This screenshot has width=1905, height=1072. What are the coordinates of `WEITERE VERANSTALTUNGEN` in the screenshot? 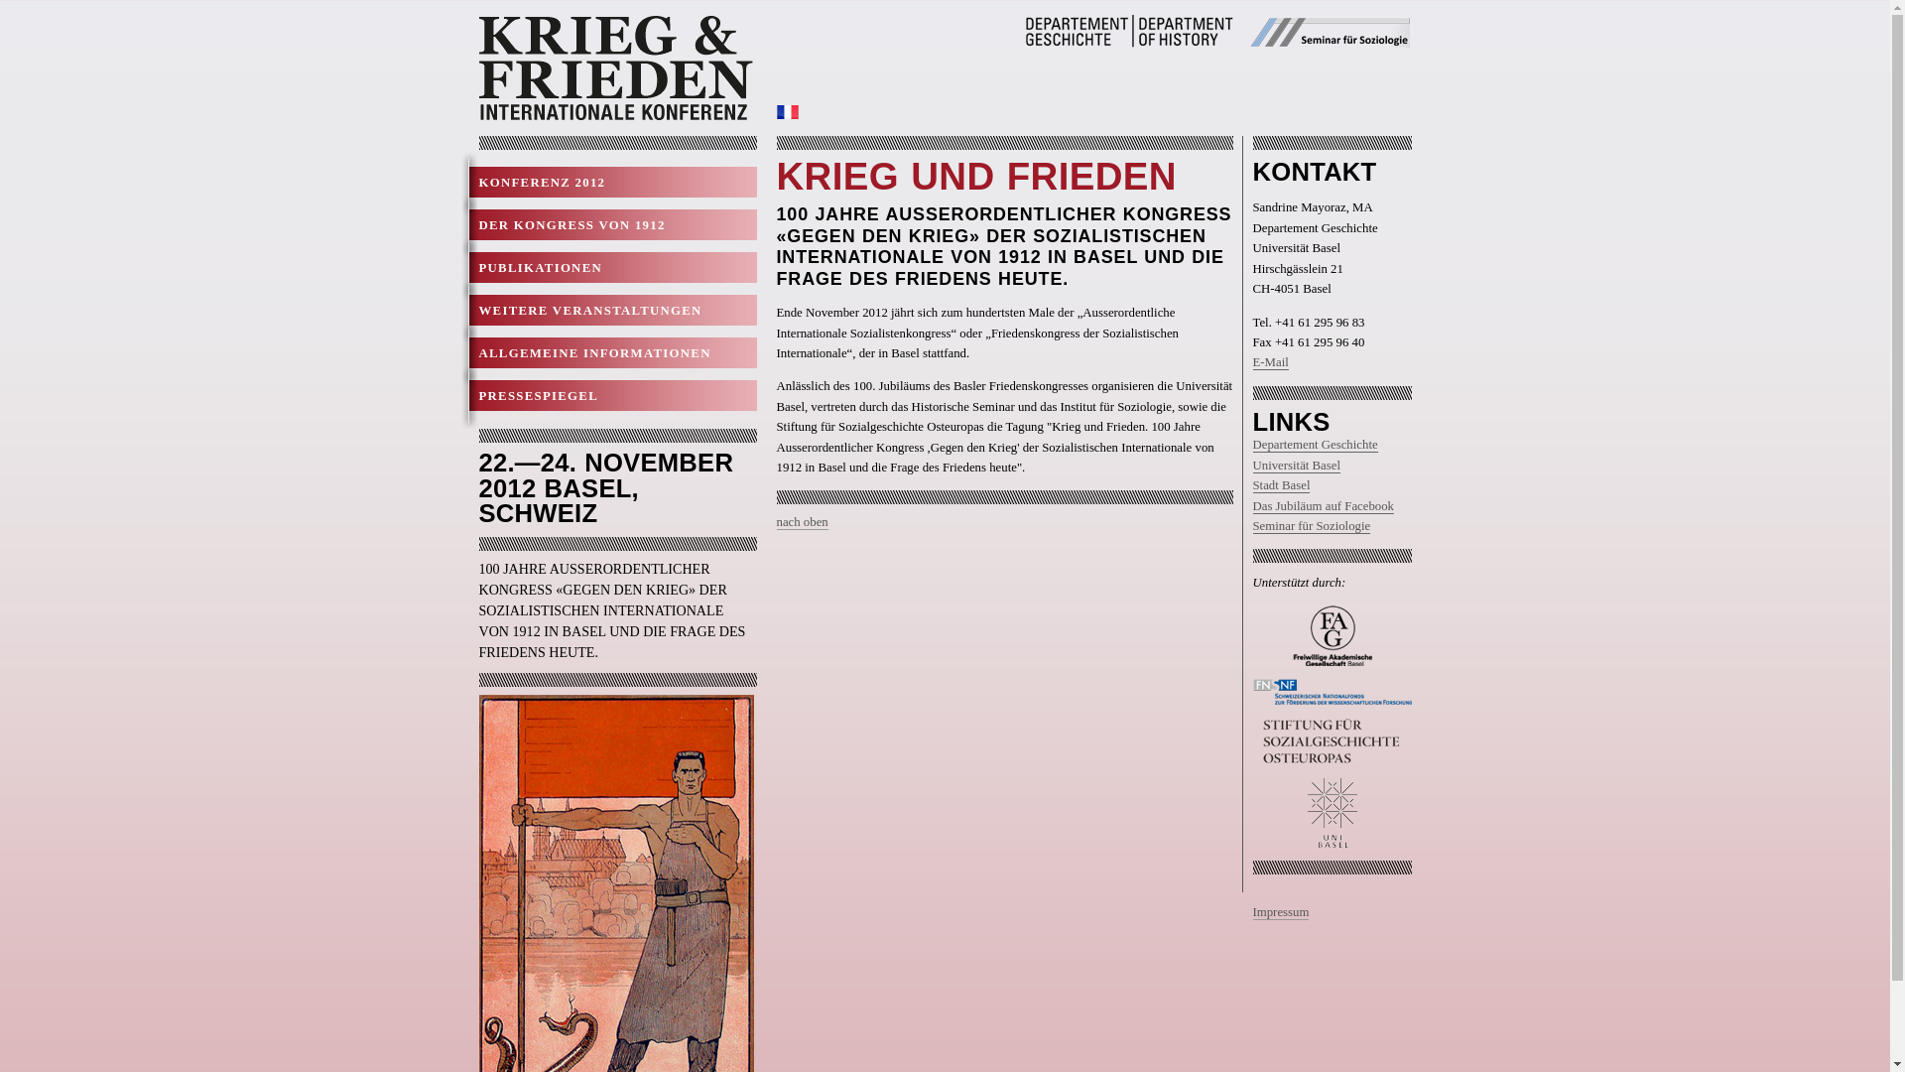 It's located at (612, 310).